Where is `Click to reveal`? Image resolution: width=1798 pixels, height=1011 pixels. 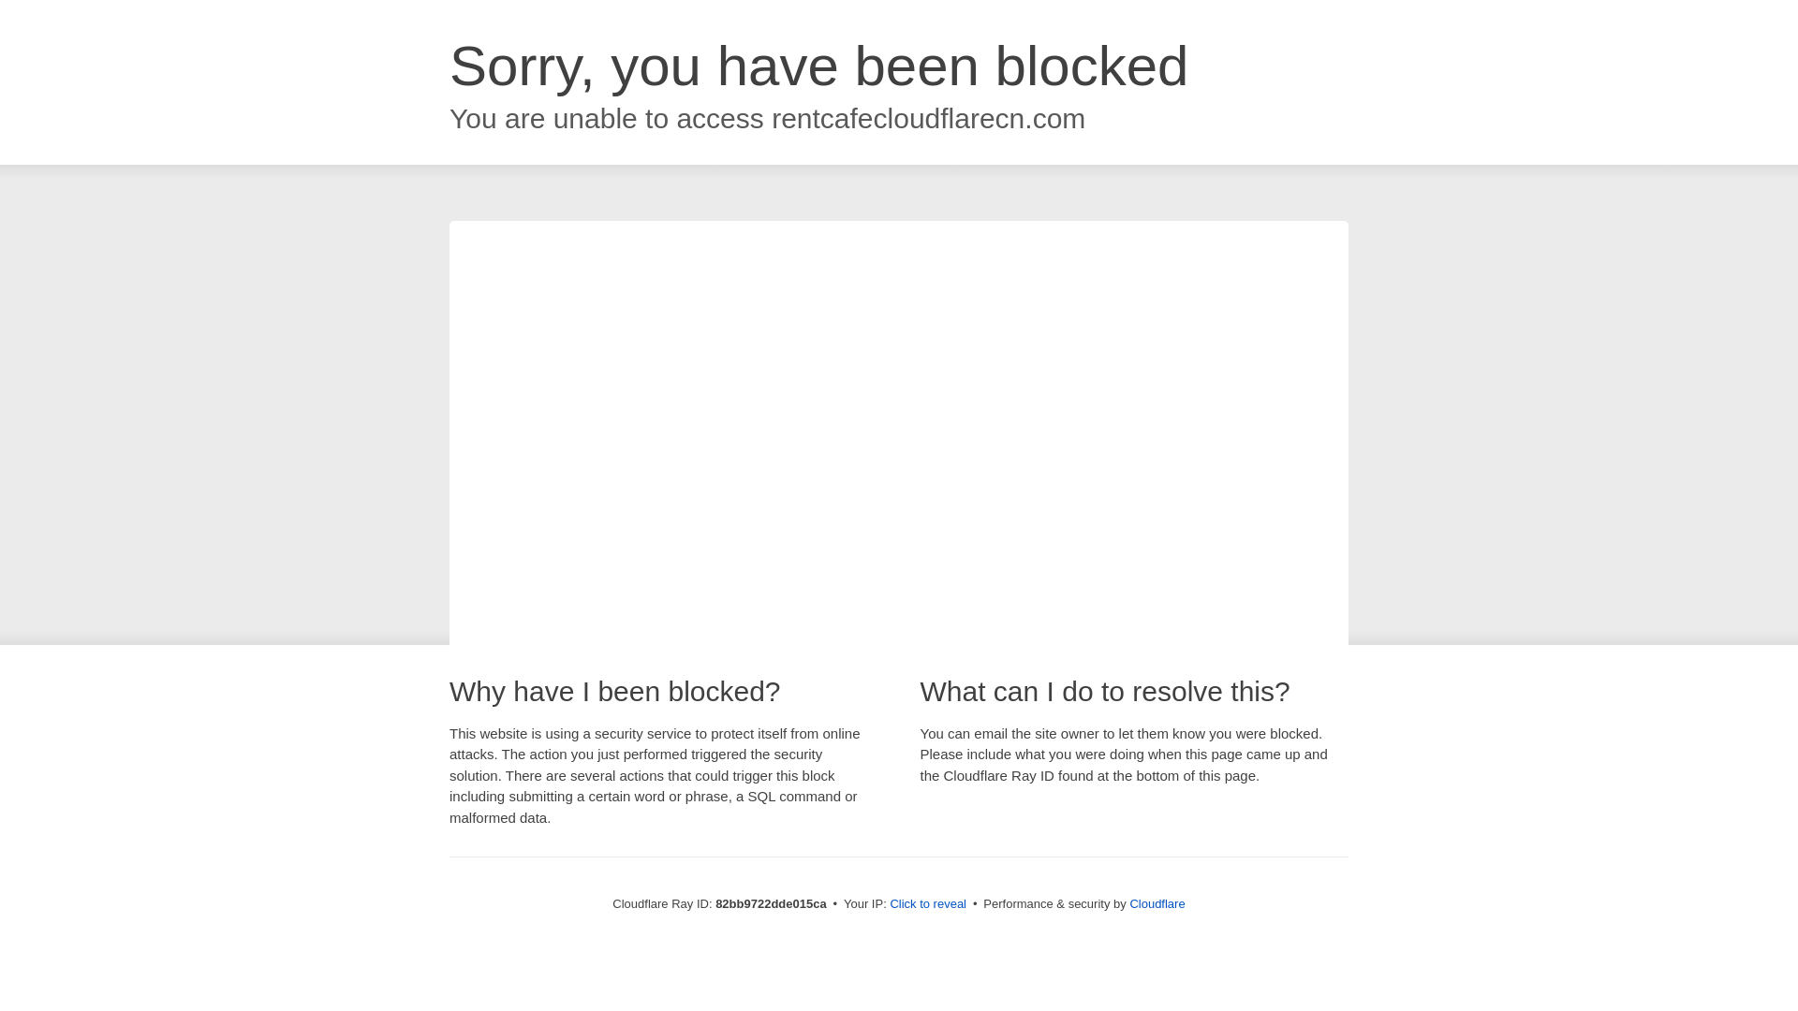
Click to reveal is located at coordinates (928, 904).